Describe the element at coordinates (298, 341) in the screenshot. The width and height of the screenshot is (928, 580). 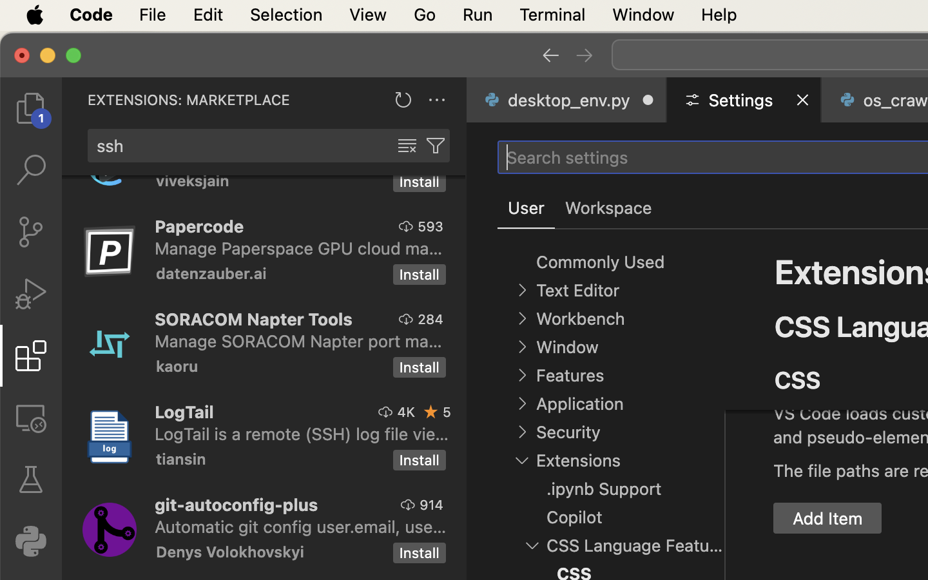
I see `Manage SORACOM Napter port mappings from Visual Studio Code.` at that location.